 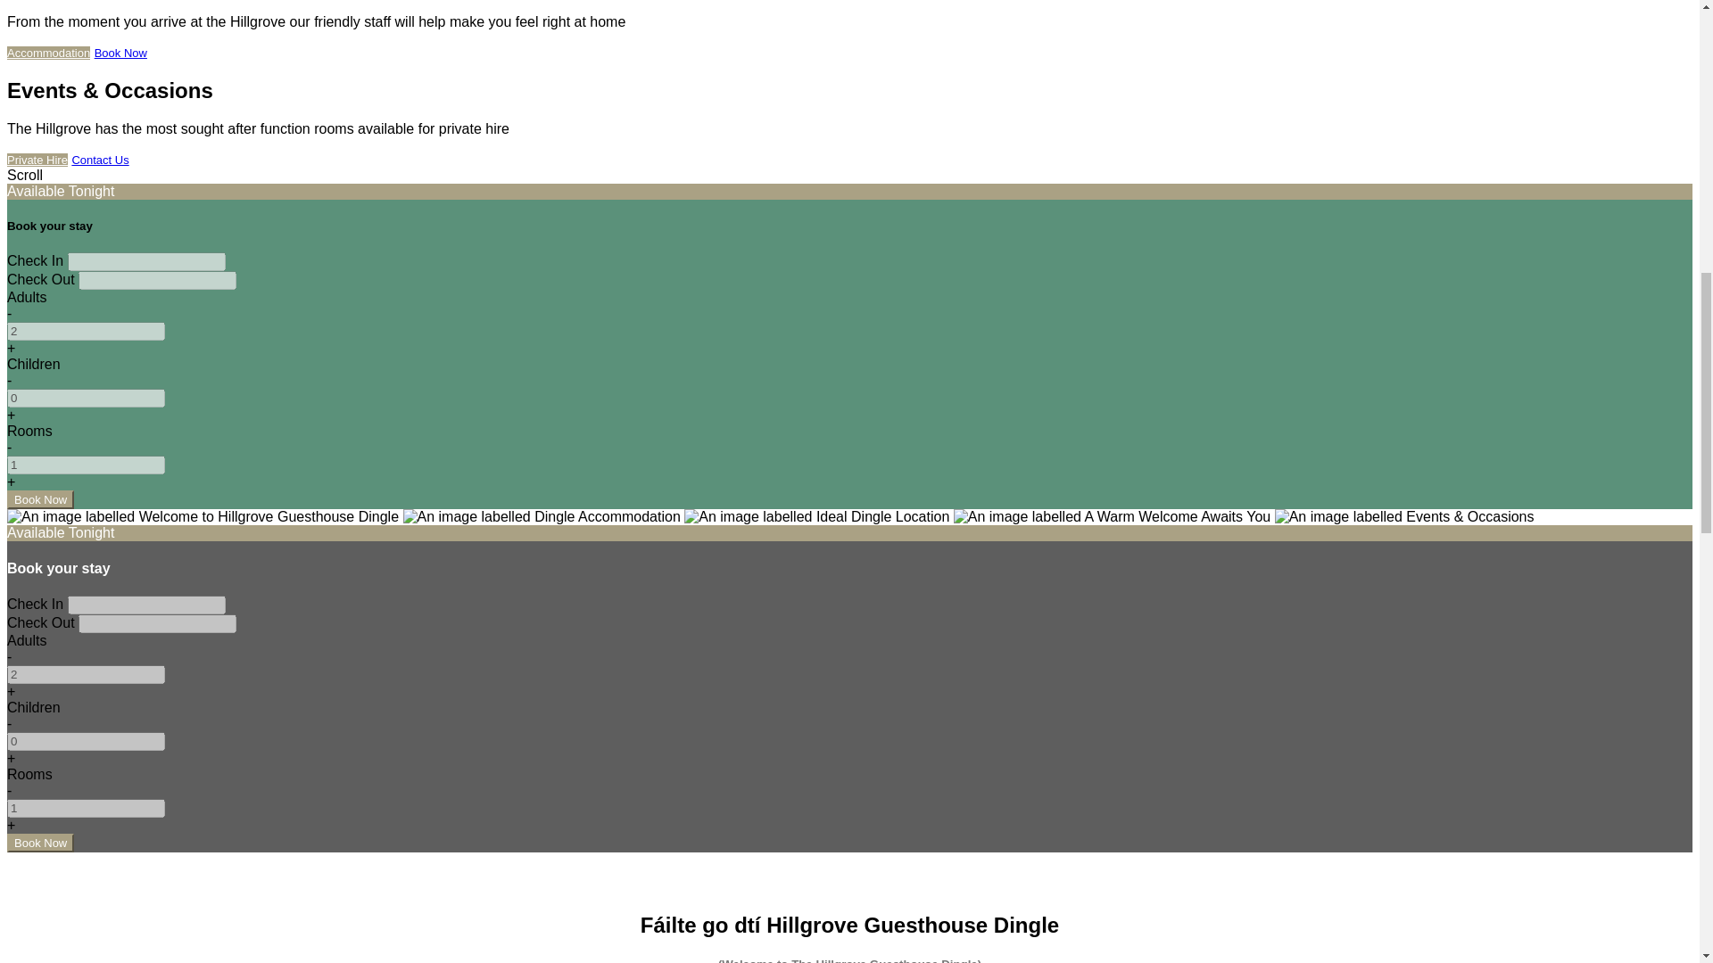 What do you see at coordinates (86, 465) in the screenshot?
I see `1` at bounding box center [86, 465].